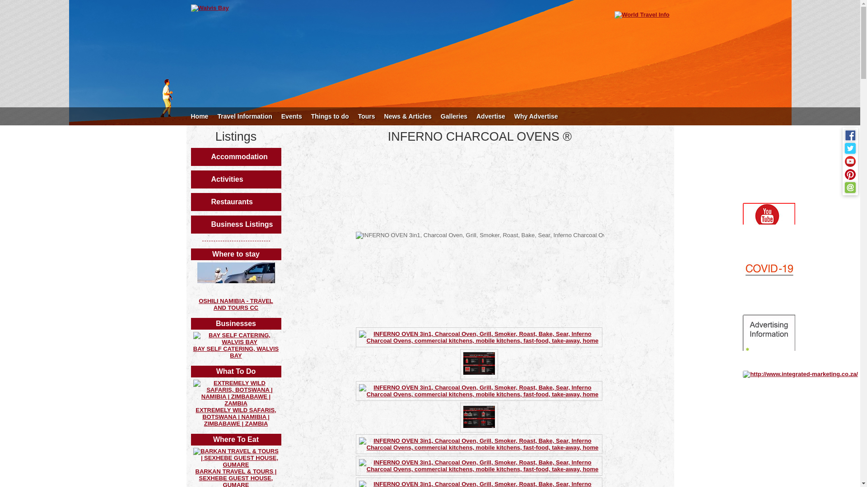  Describe the element at coordinates (850, 187) in the screenshot. I see `Email` at that location.